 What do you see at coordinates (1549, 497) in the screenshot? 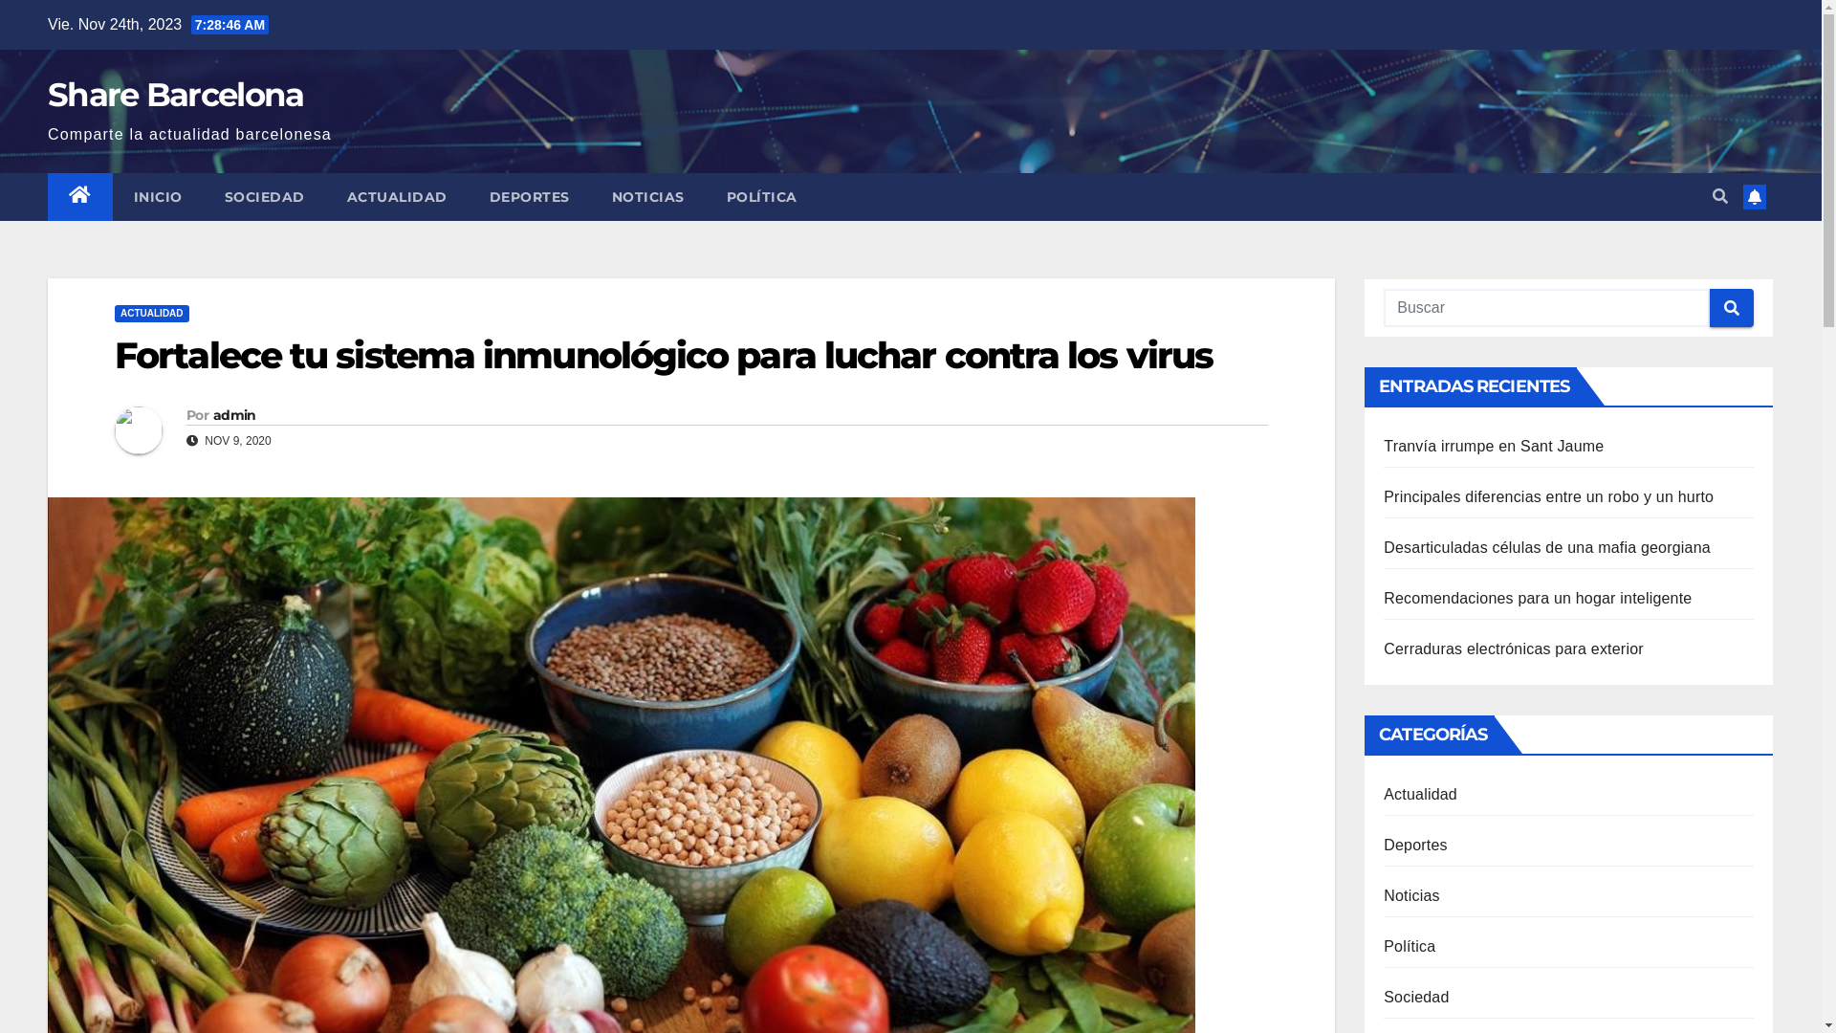
I see `Principales diferencias entre un robo y un hurto` at bounding box center [1549, 497].